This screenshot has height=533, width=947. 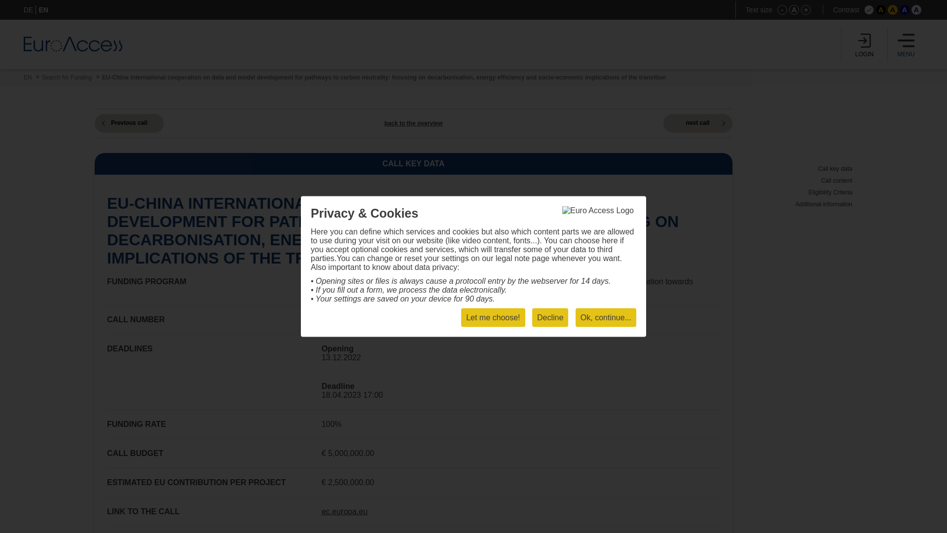 I want to click on A, so click(x=893, y=10).